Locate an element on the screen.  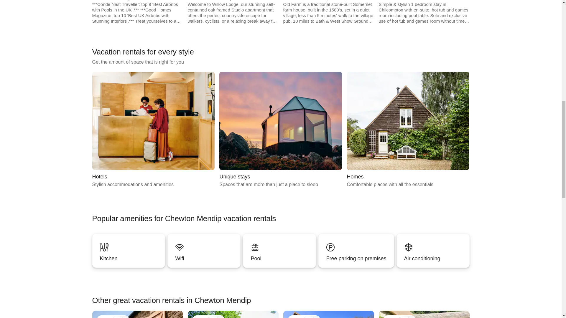
Wifi is located at coordinates (204, 251).